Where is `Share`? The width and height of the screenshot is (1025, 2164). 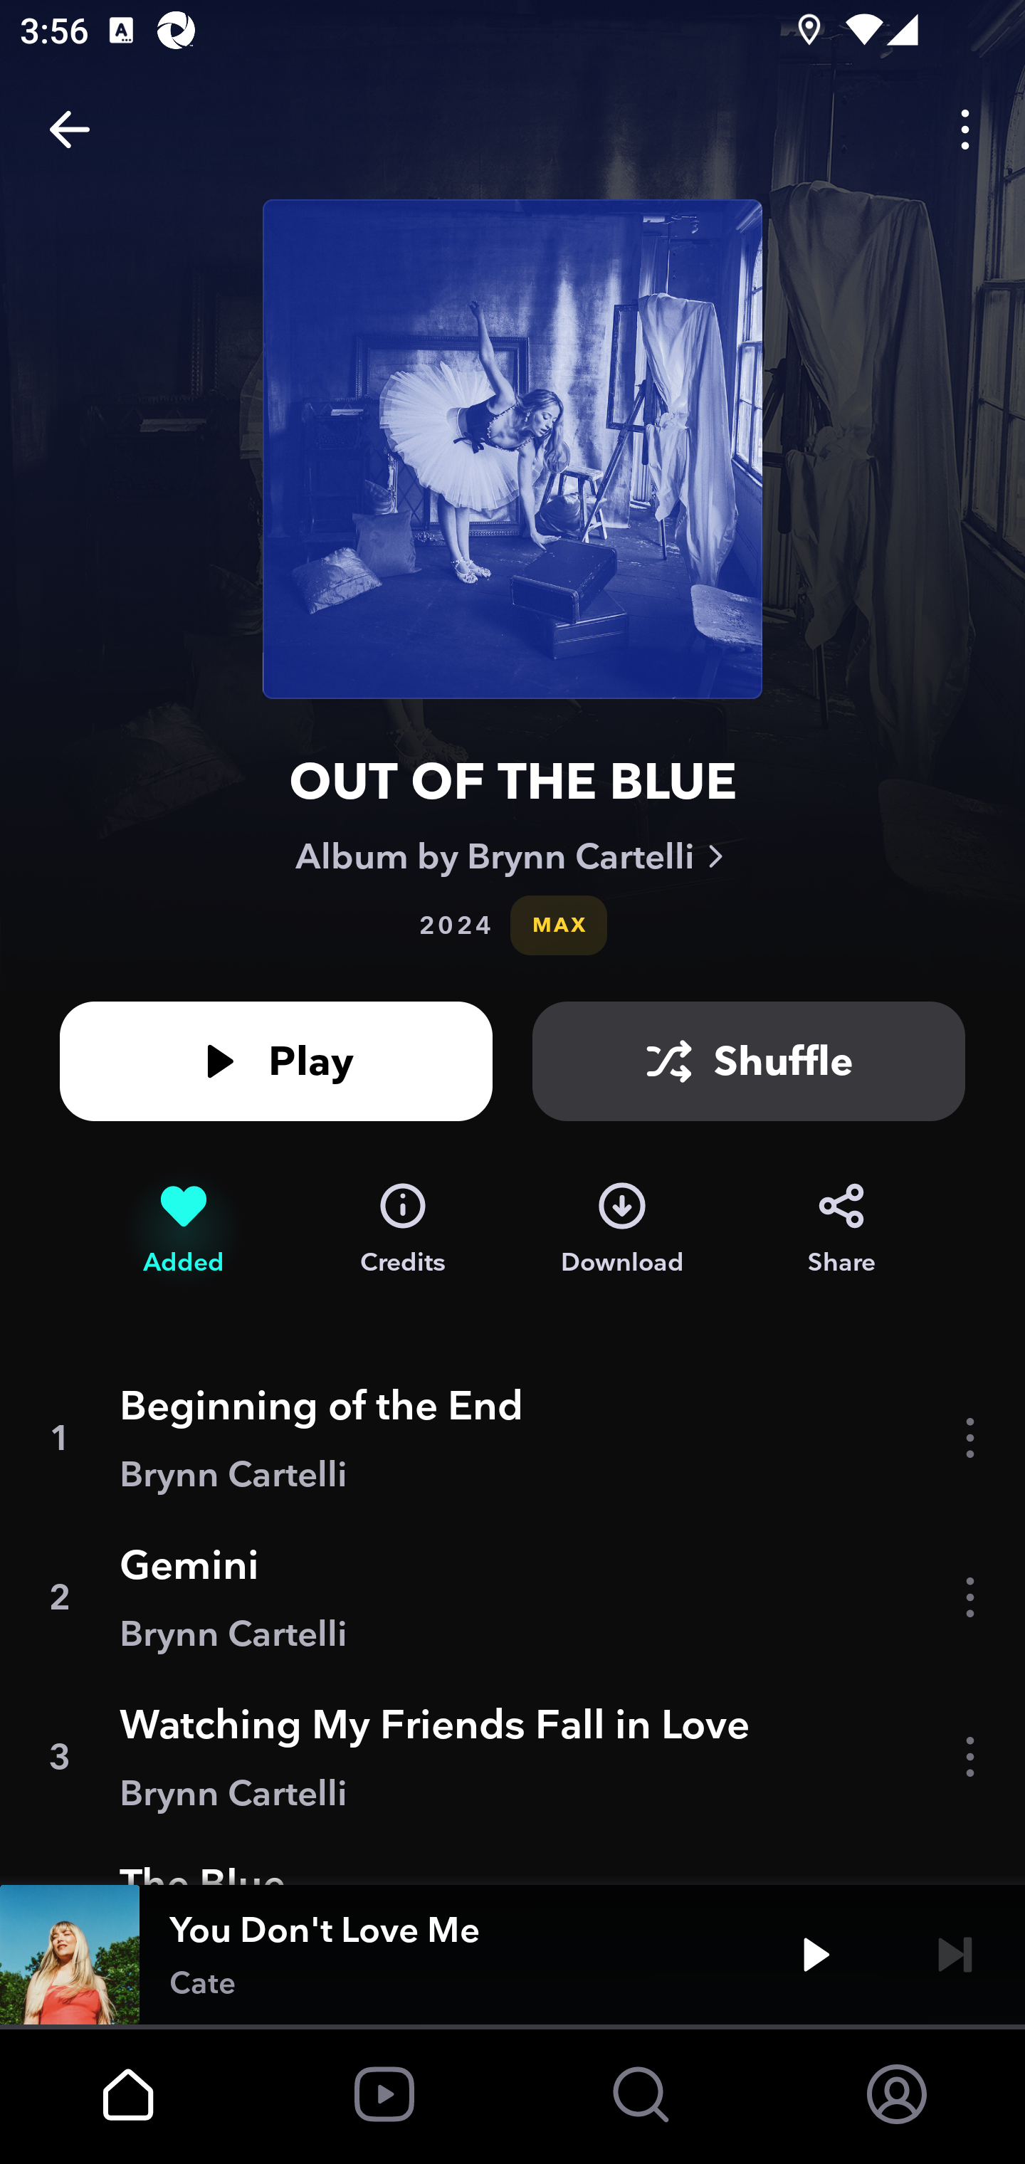 Share is located at coordinates (841, 1229).